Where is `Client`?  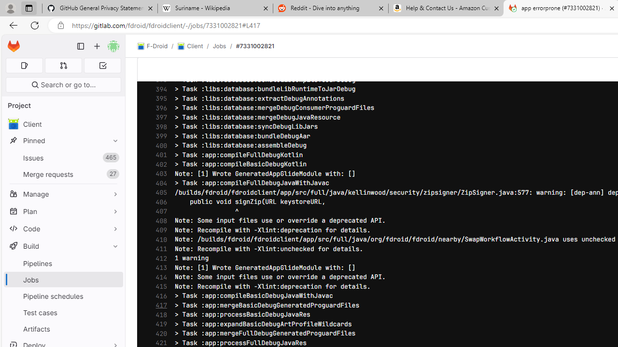 Client is located at coordinates (63, 124).